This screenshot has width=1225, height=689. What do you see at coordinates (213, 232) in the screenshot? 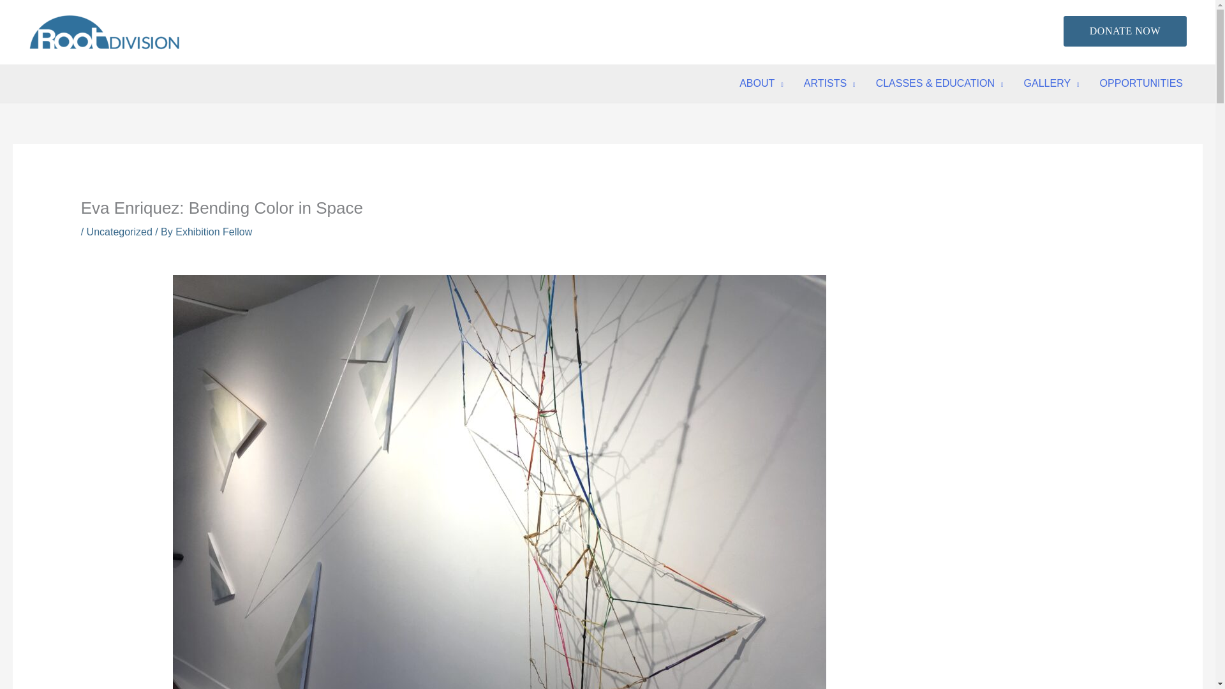
I see `View all posts by Exhibition Fellow` at bounding box center [213, 232].